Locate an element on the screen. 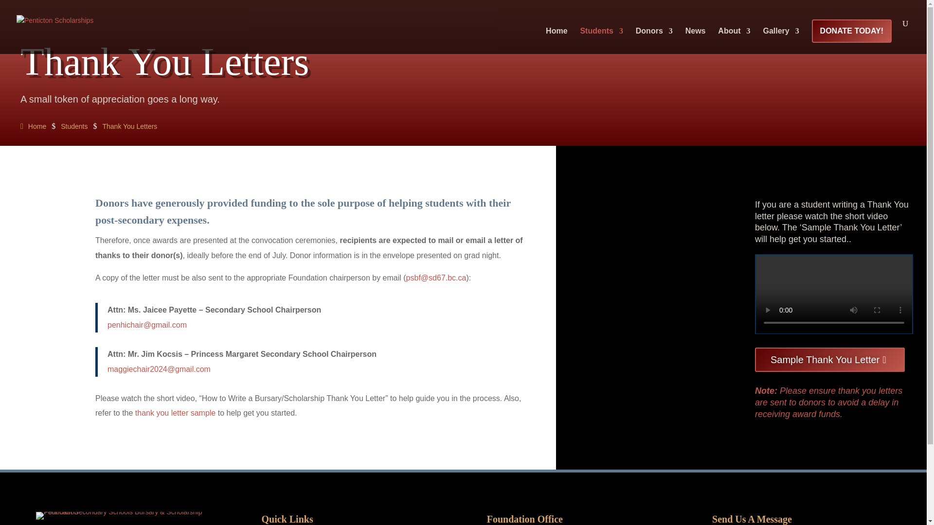 This screenshot has height=525, width=934. Sample Thank You Letter is located at coordinates (830, 359).